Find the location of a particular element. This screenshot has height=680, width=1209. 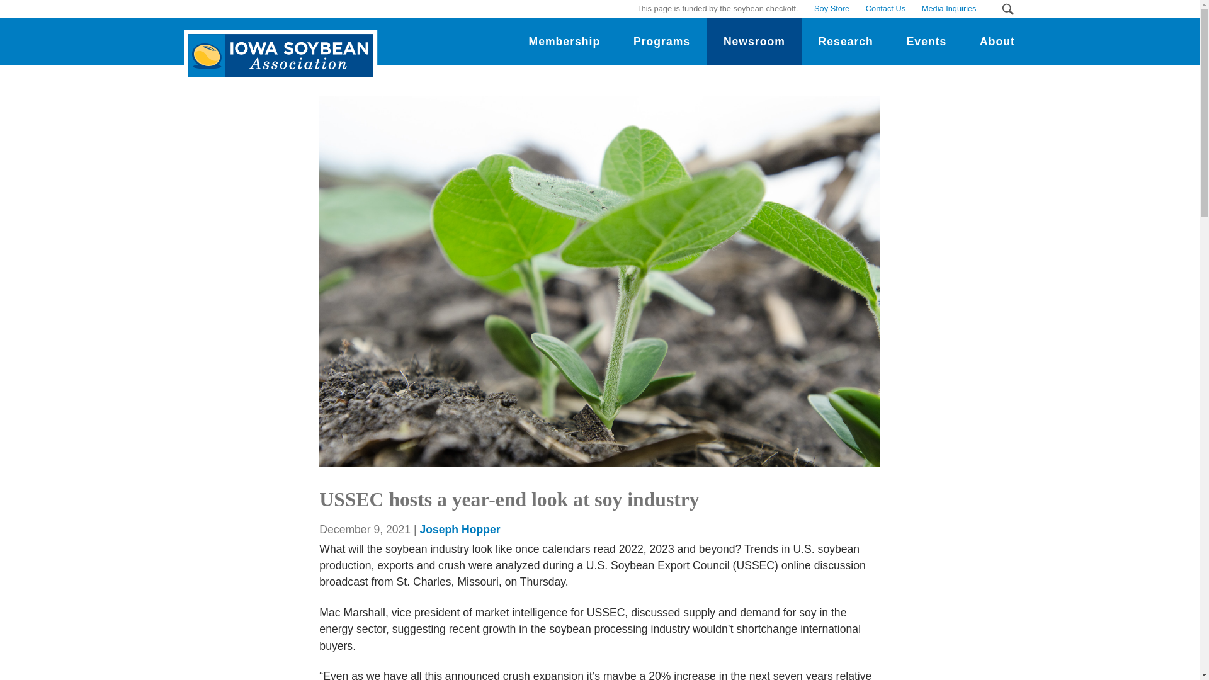

Membership is located at coordinates (564, 42).